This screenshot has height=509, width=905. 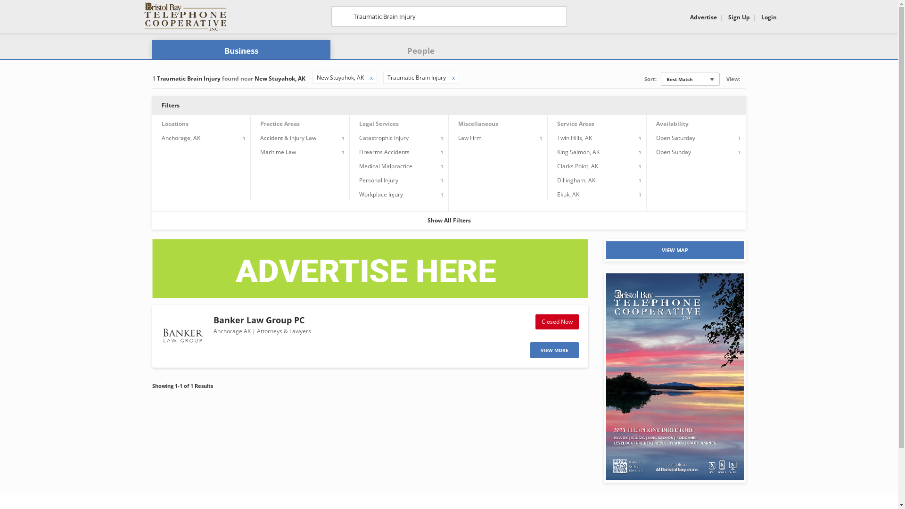 I want to click on Firearms Accidents, so click(x=385, y=152).